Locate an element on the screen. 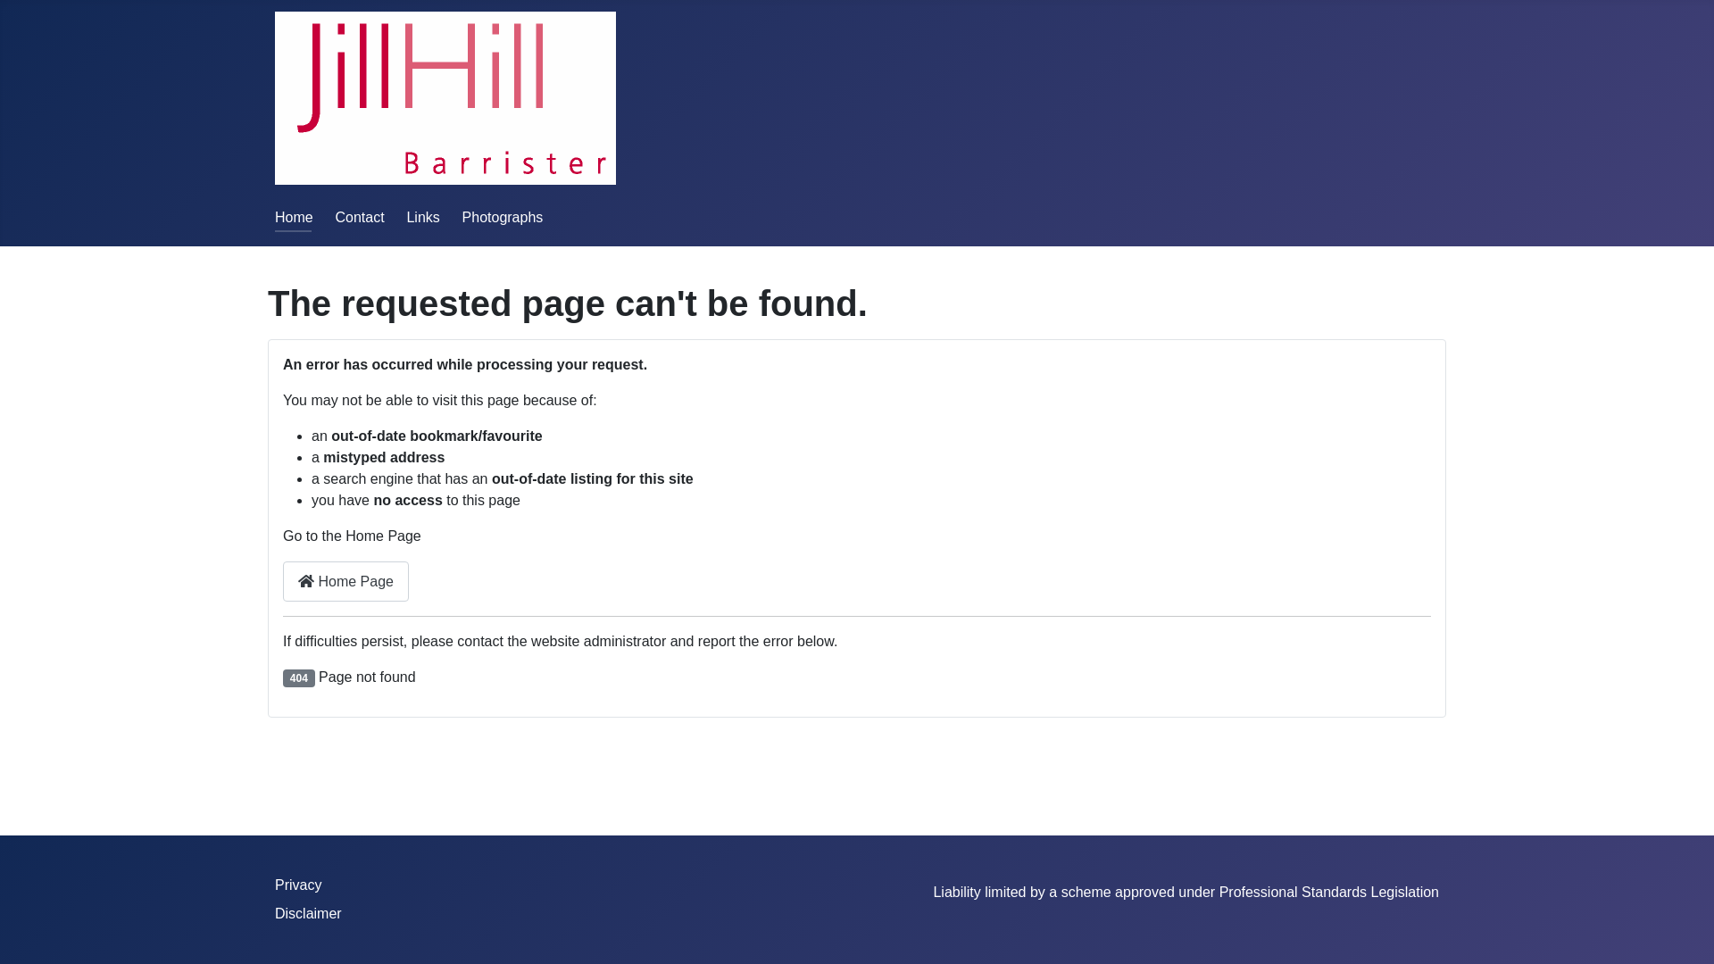 Image resolution: width=1714 pixels, height=964 pixels. Photographs is located at coordinates (503, 218).